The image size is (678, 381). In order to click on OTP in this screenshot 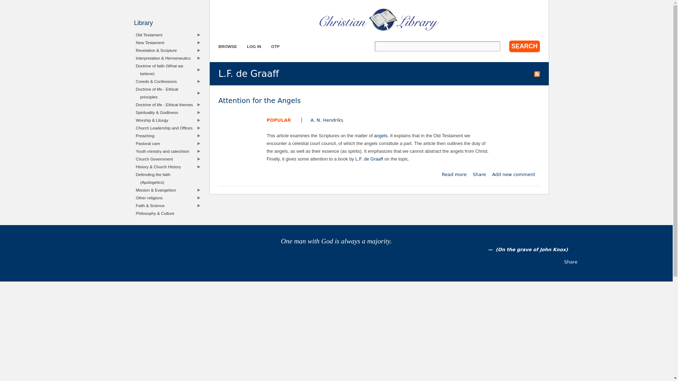, I will do `click(275, 47)`.